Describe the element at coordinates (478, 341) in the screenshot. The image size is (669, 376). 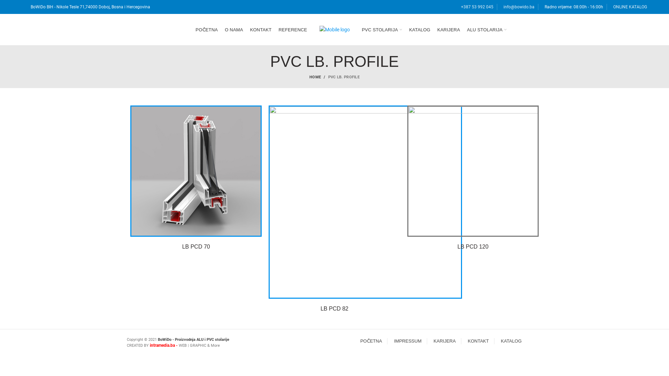
I see `KONTAKT` at that location.